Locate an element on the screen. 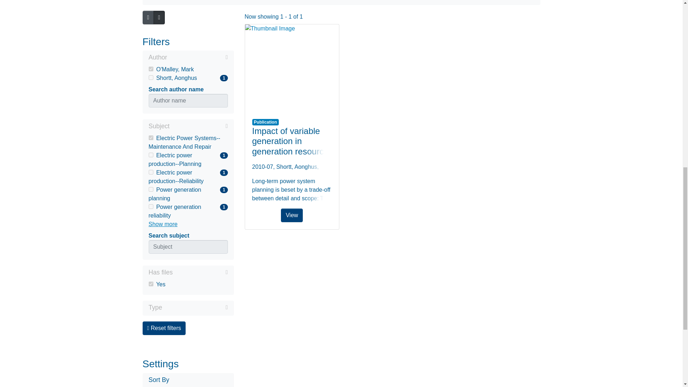  Subject is located at coordinates (150, 69).